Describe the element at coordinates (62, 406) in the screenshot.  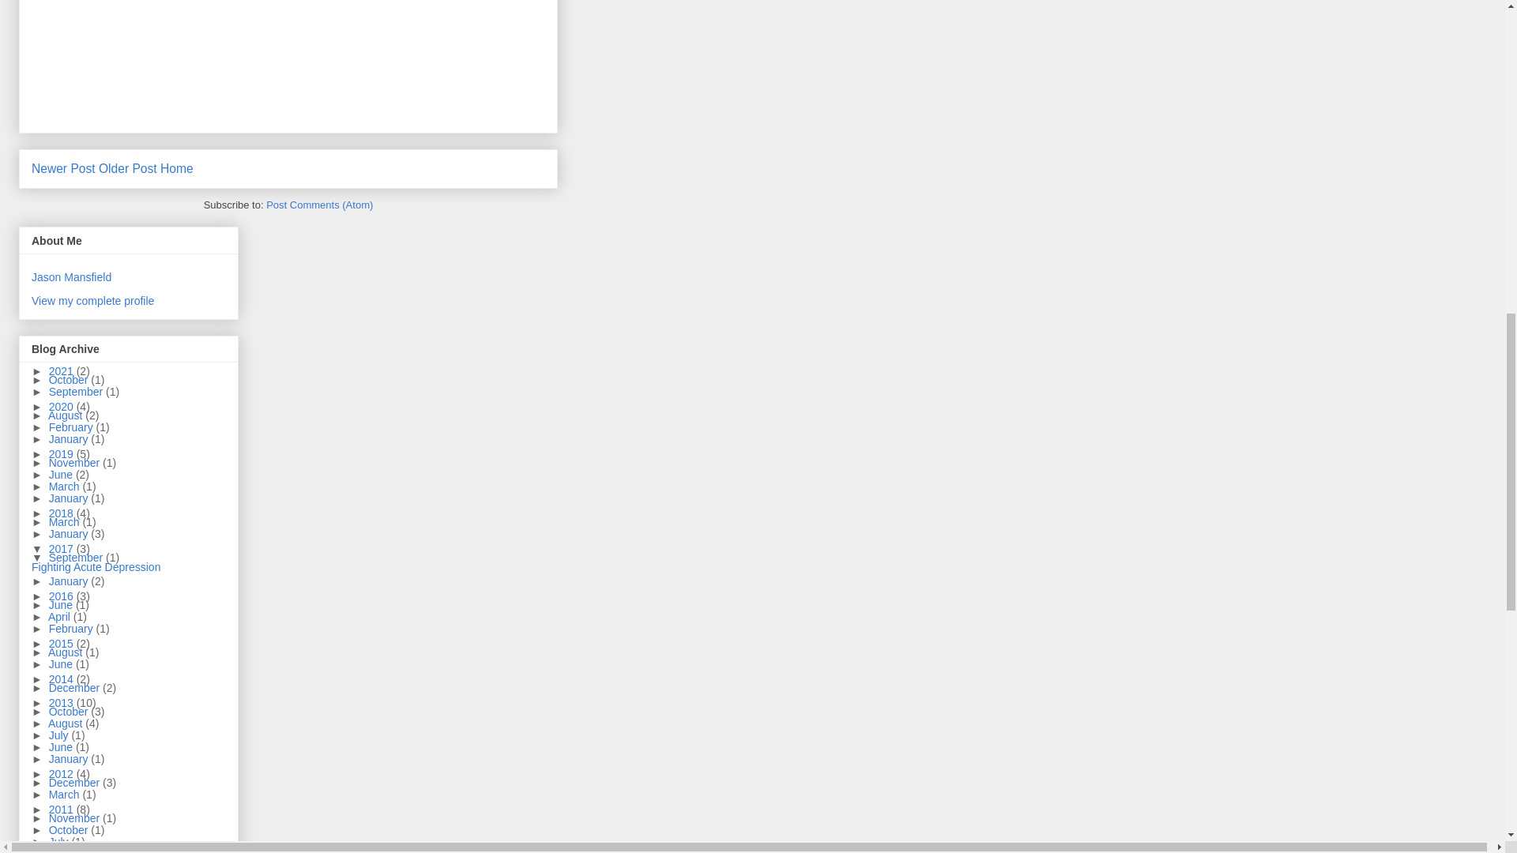
I see `2020` at that location.